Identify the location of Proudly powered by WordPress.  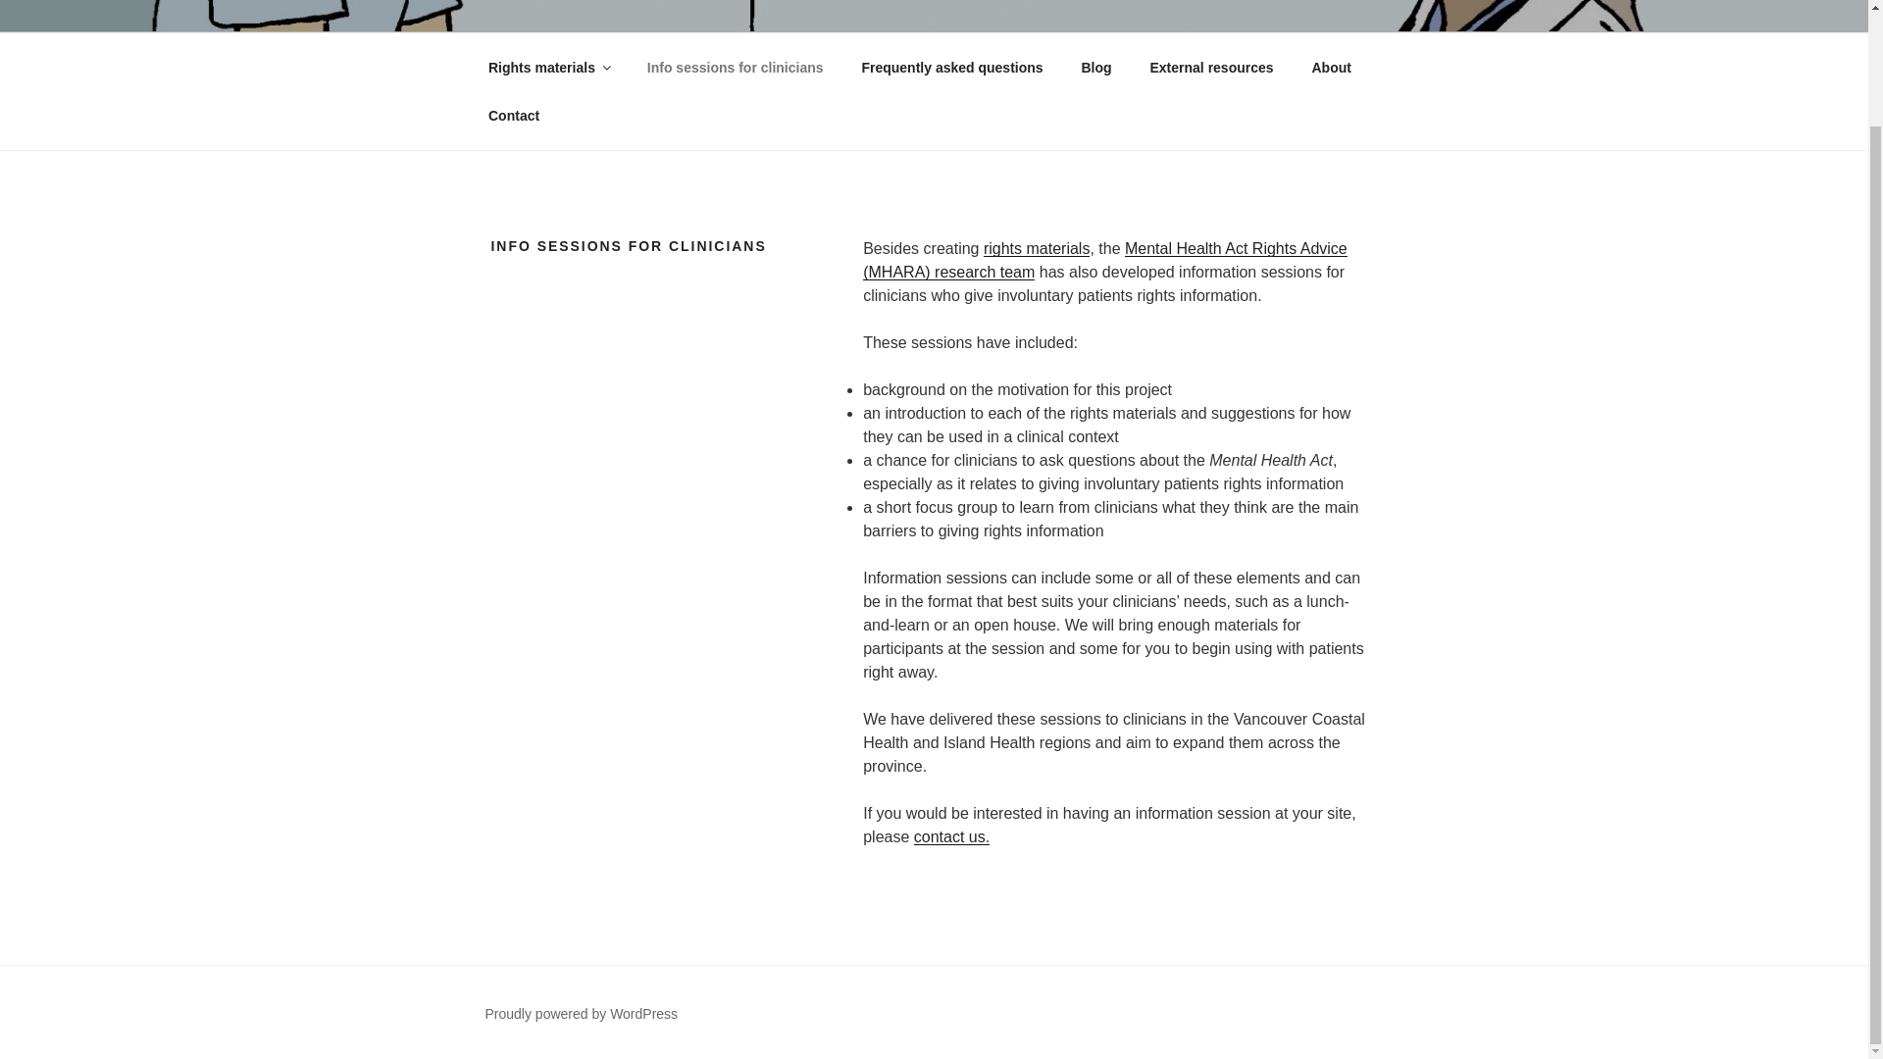
(581, 1014).